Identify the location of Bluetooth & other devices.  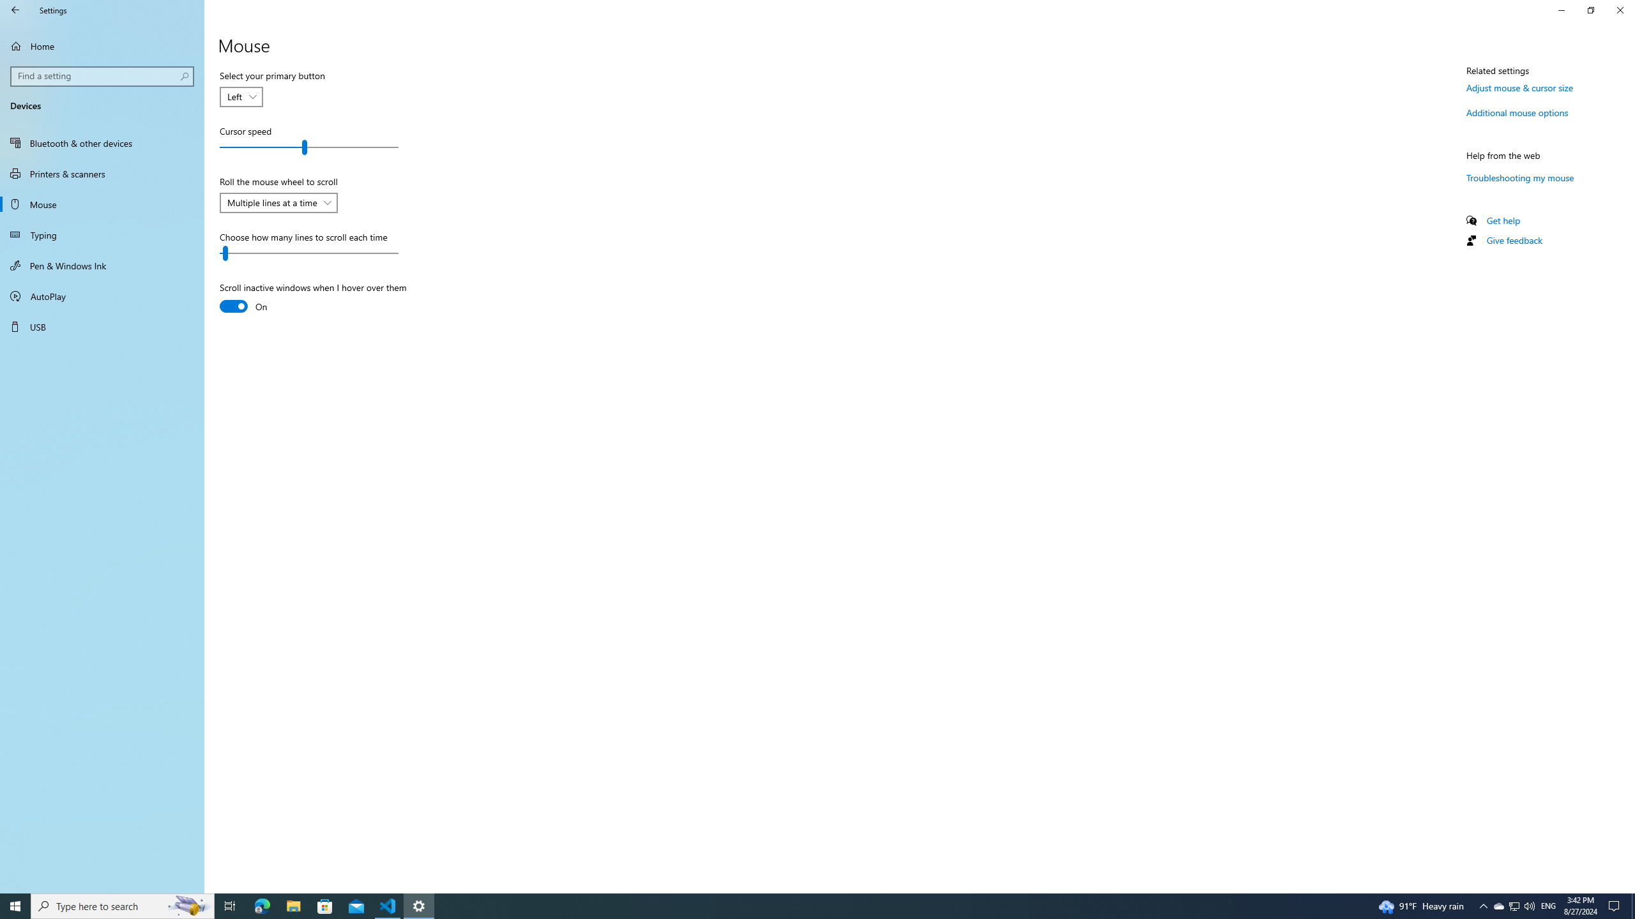
(102, 143).